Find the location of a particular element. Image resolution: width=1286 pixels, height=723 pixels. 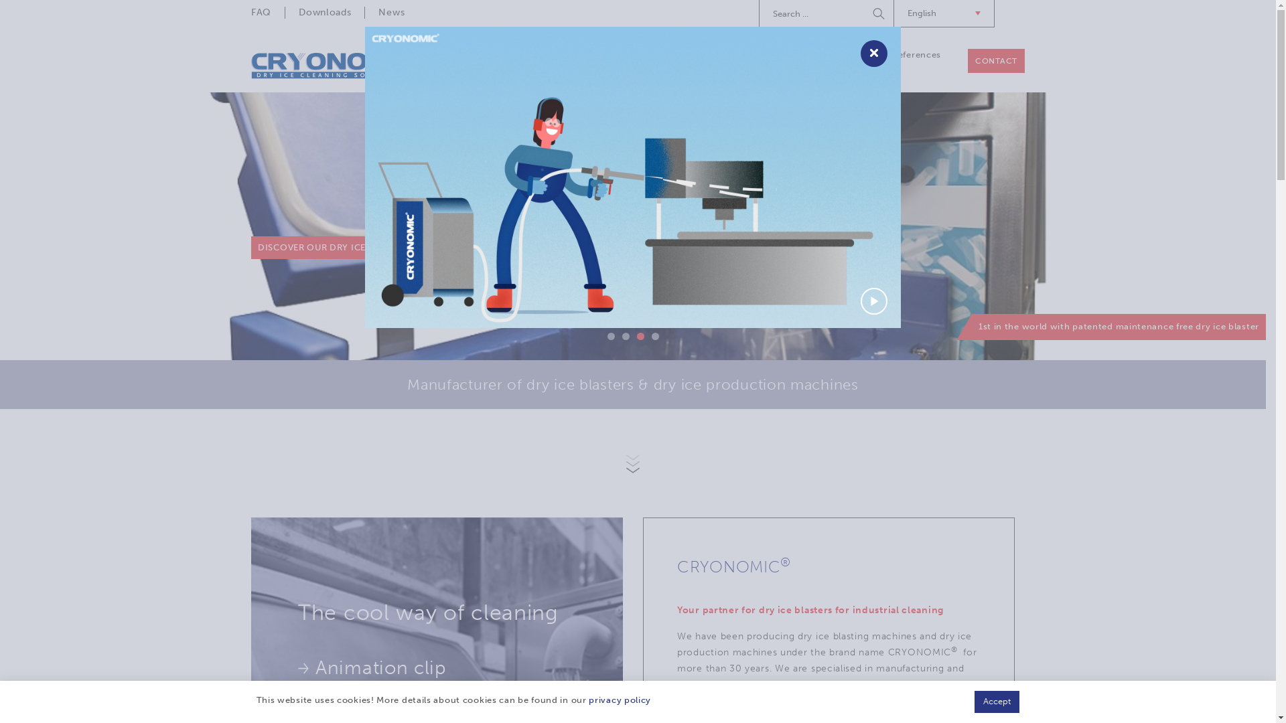

Begin Searching is located at coordinates (880, 13).